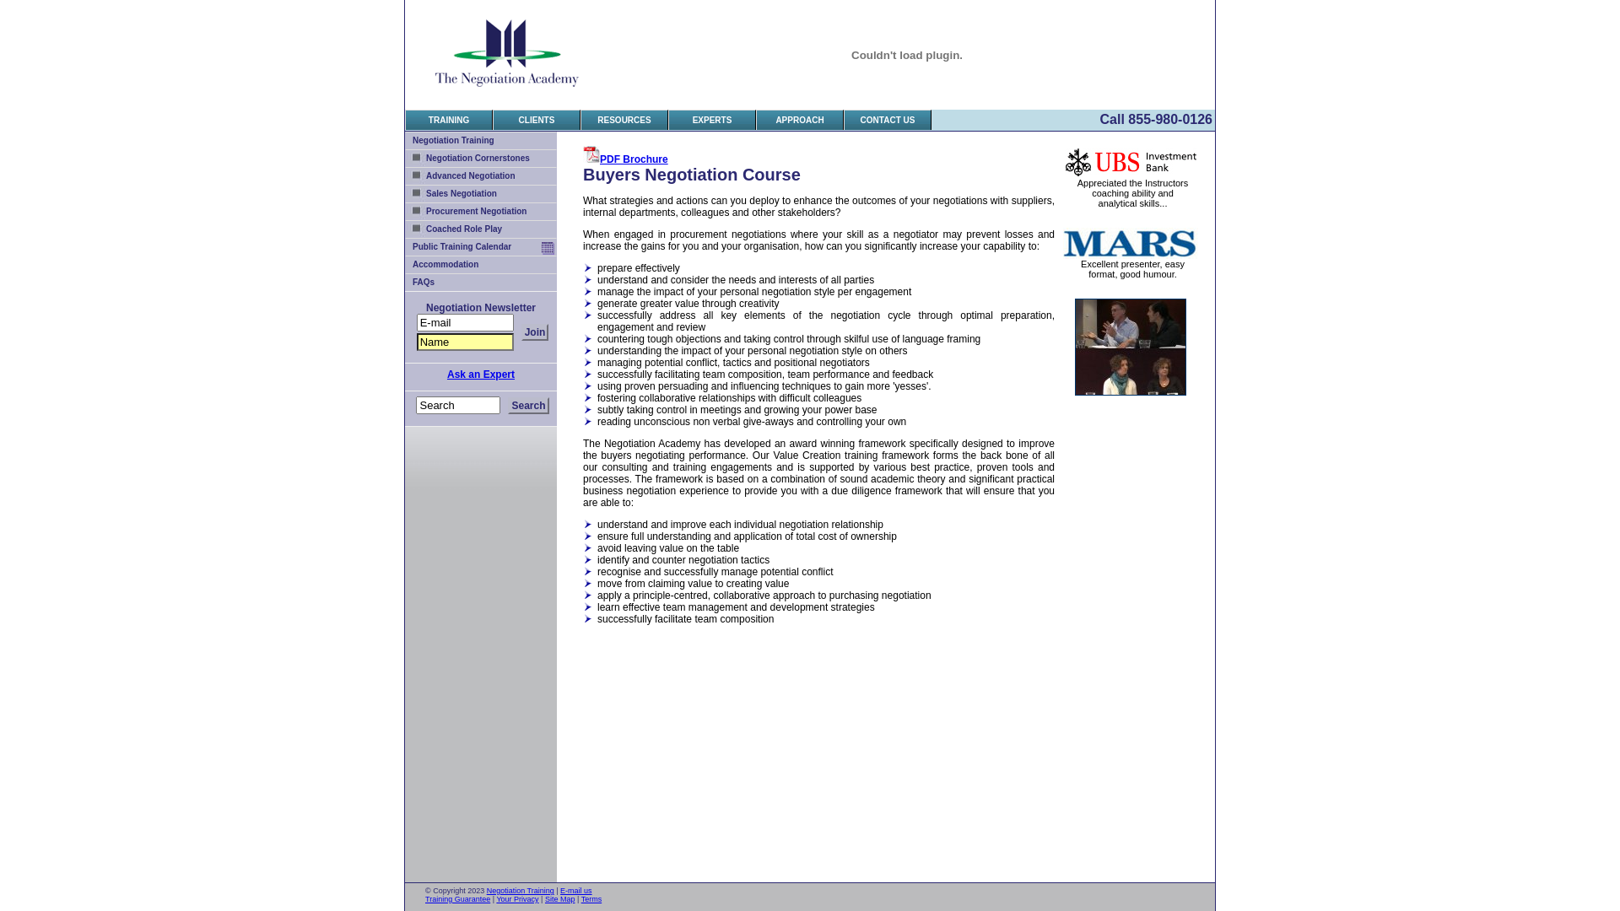  What do you see at coordinates (481, 175) in the screenshot?
I see `Advanced Negotiation` at bounding box center [481, 175].